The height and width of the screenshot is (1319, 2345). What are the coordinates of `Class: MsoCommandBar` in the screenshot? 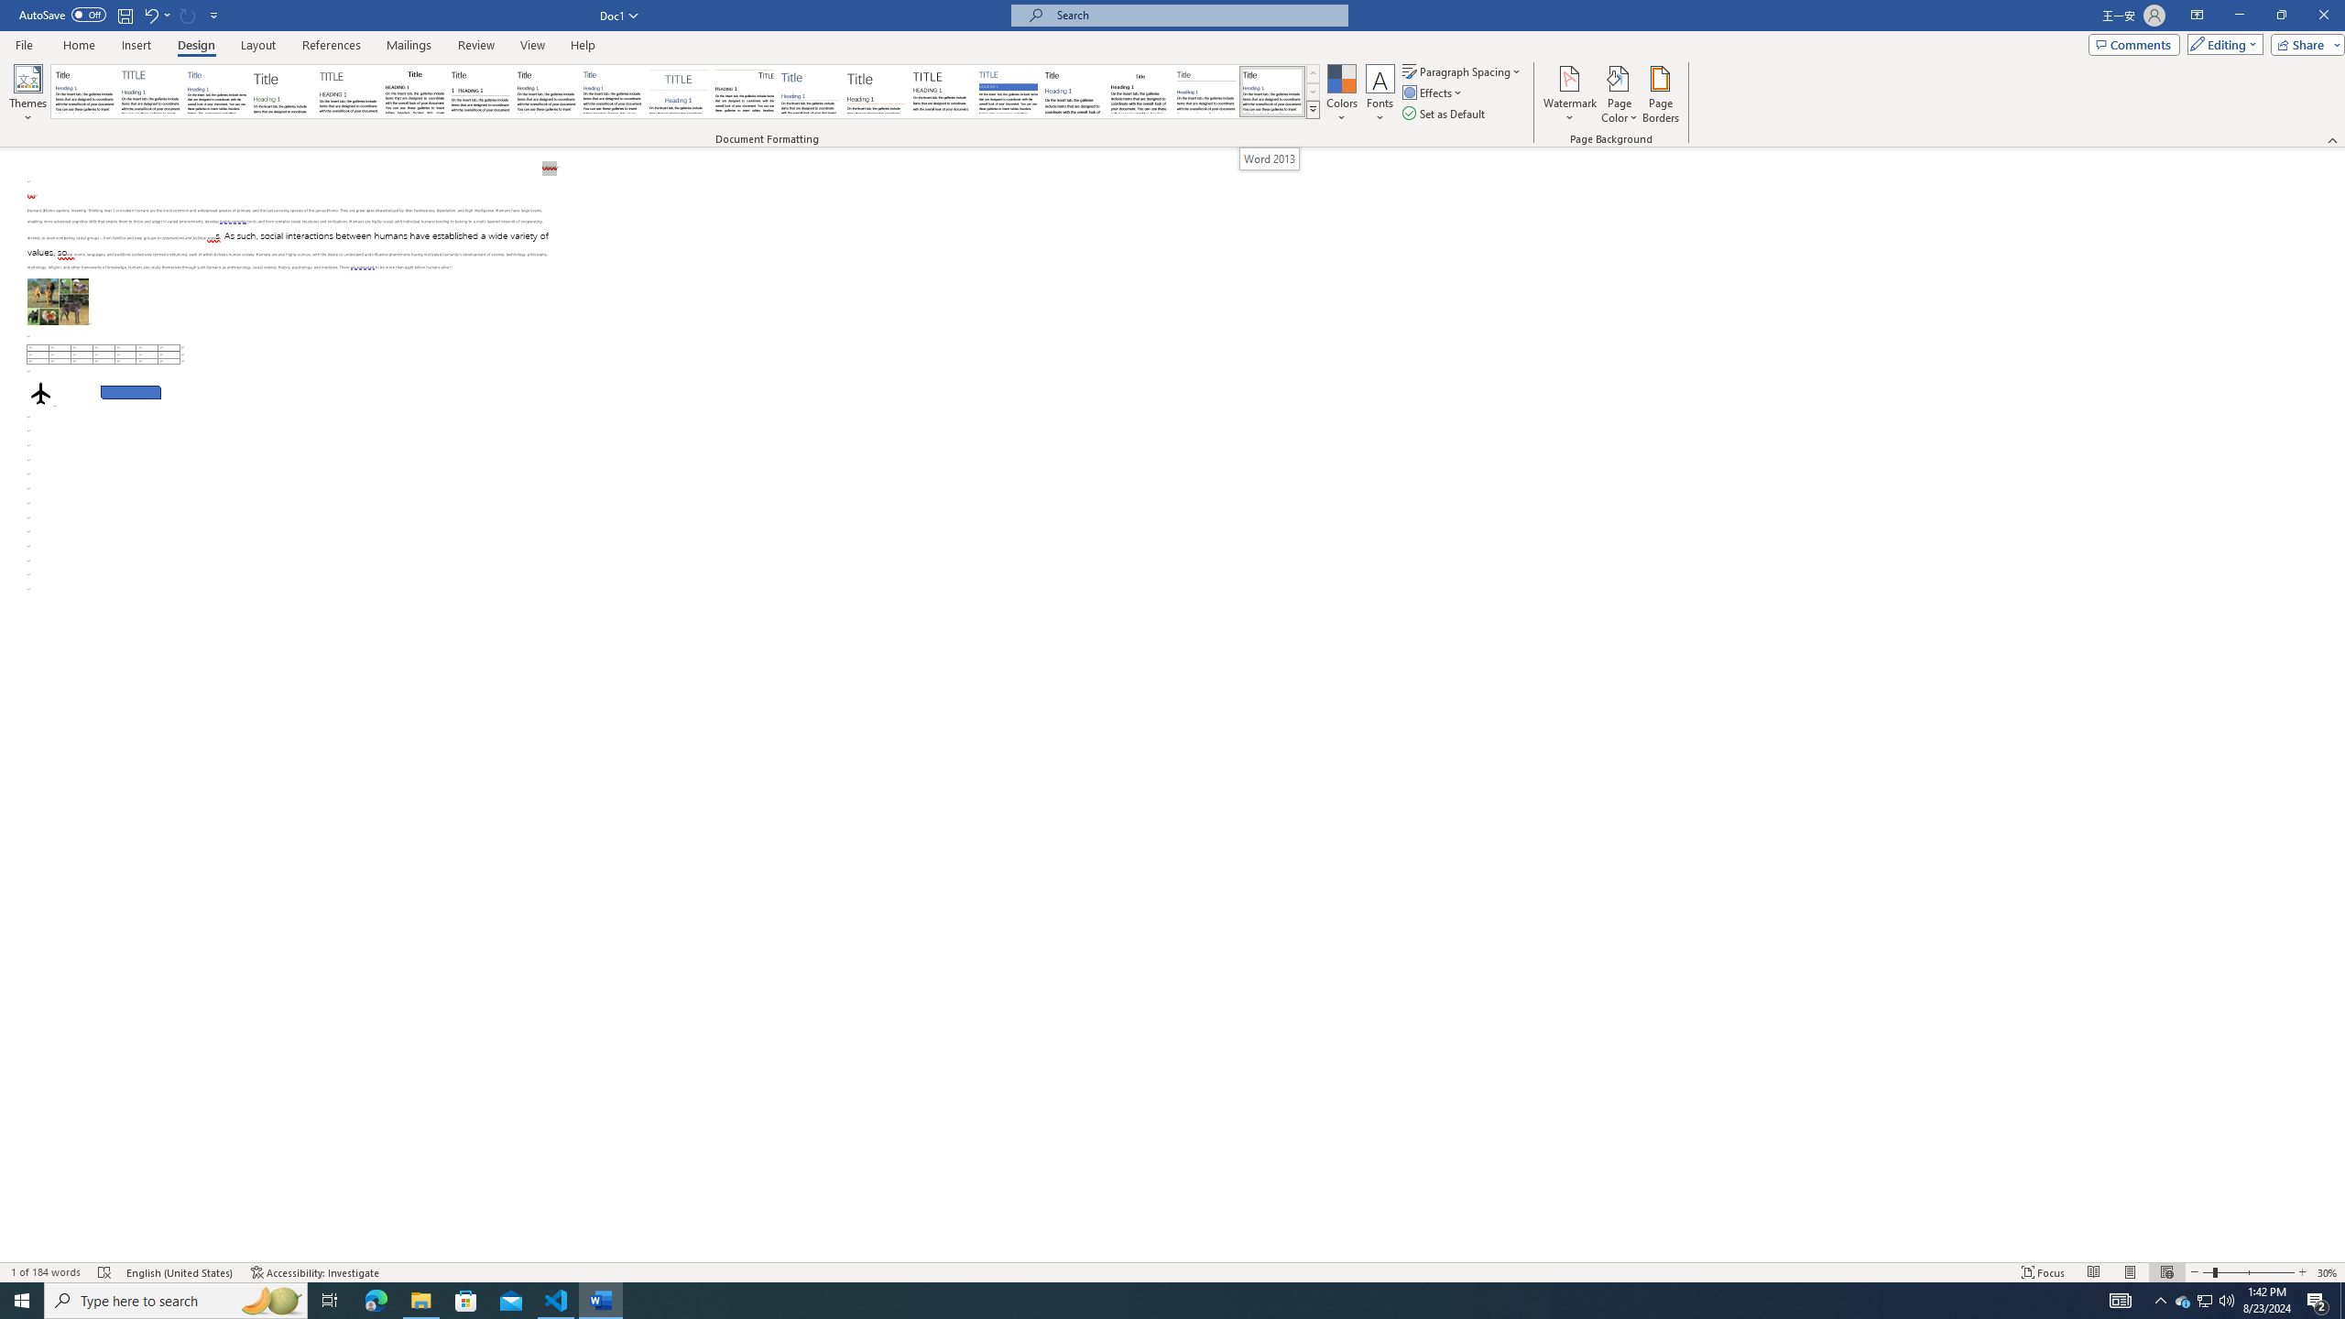 It's located at (1172, 73).